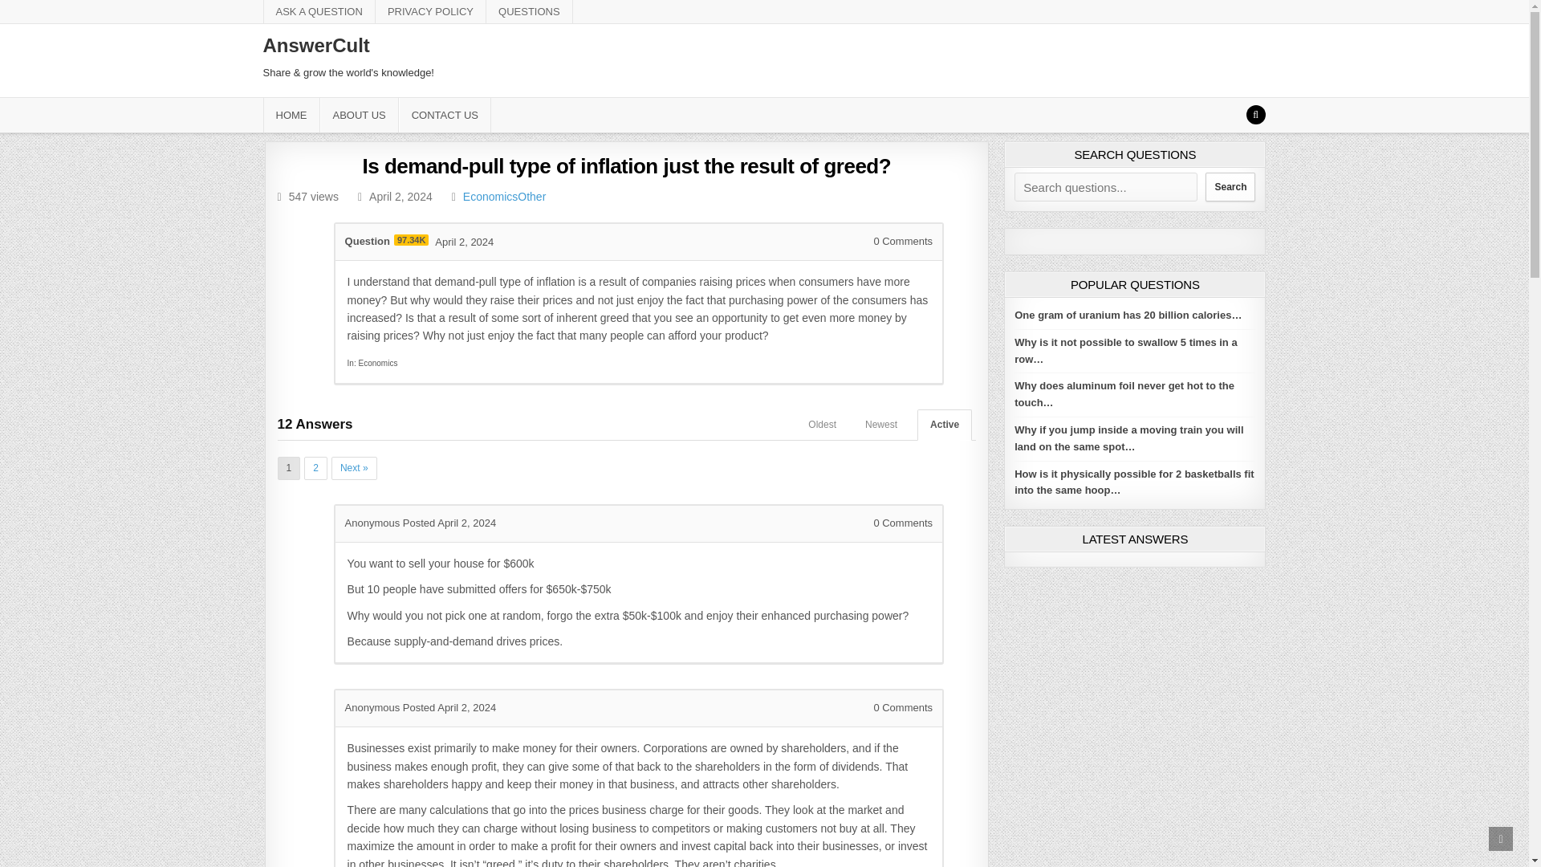 The height and width of the screenshot is (867, 1541). Describe the element at coordinates (1255, 114) in the screenshot. I see `Search` at that location.